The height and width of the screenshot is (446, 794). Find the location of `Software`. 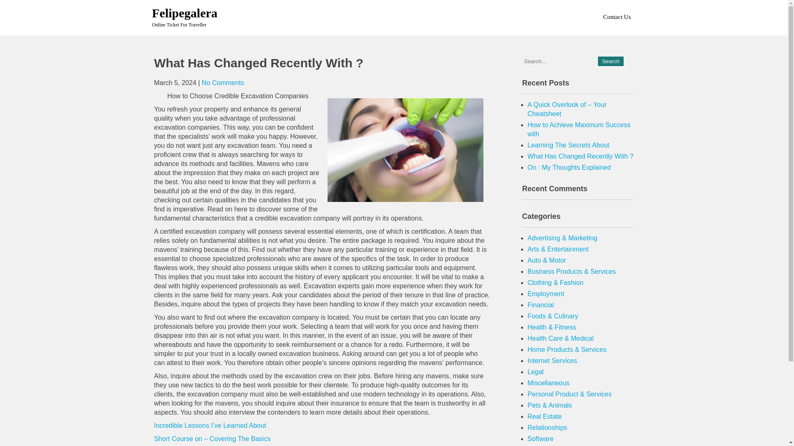

Software is located at coordinates (540, 439).